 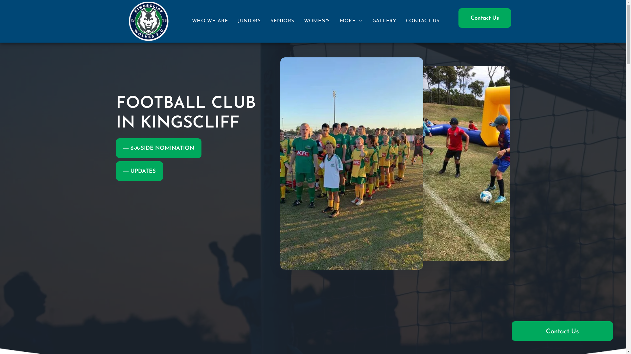 I want to click on CONTACT US, so click(x=423, y=22).